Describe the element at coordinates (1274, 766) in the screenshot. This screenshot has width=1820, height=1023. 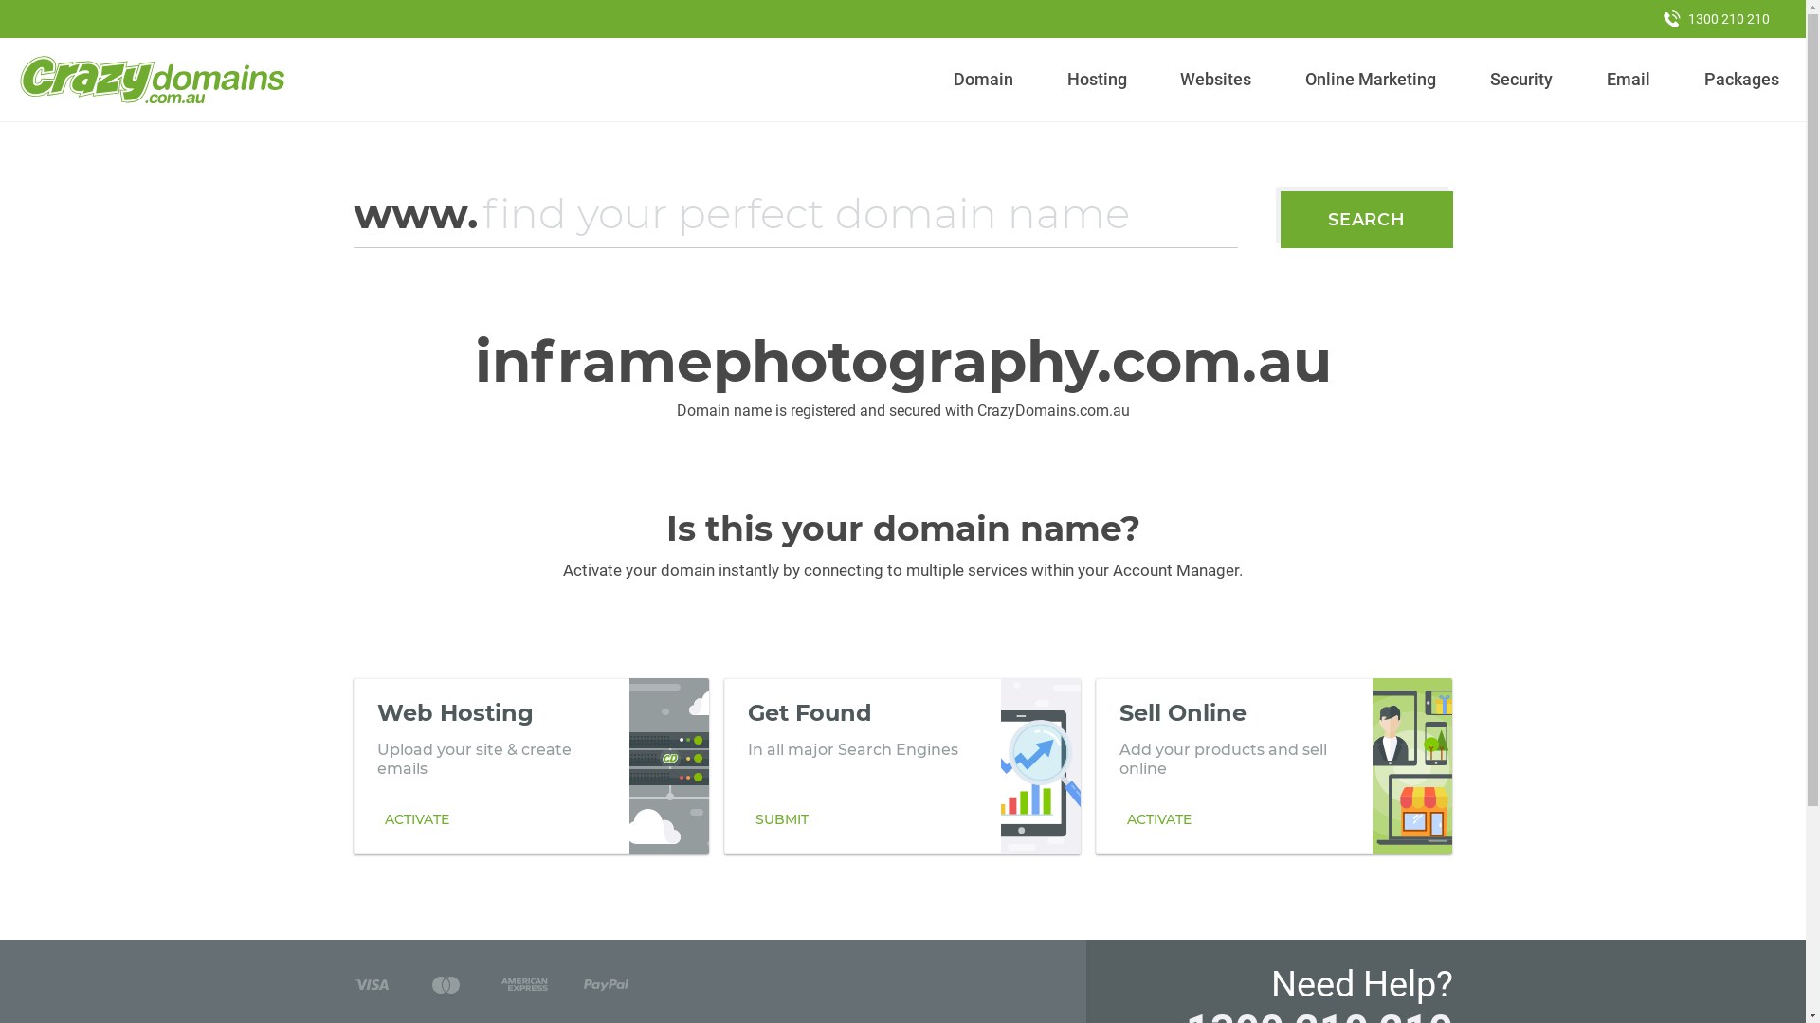
I see `Sell Online
Add your products and sell online
ACTIVATE` at that location.